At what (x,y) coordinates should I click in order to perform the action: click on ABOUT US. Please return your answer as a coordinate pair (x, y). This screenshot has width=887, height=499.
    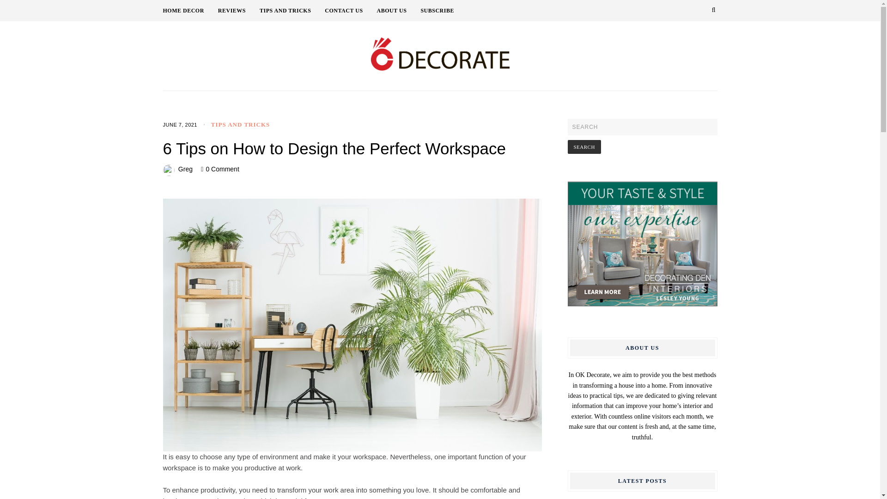
    Looking at the image, I should click on (399, 11).